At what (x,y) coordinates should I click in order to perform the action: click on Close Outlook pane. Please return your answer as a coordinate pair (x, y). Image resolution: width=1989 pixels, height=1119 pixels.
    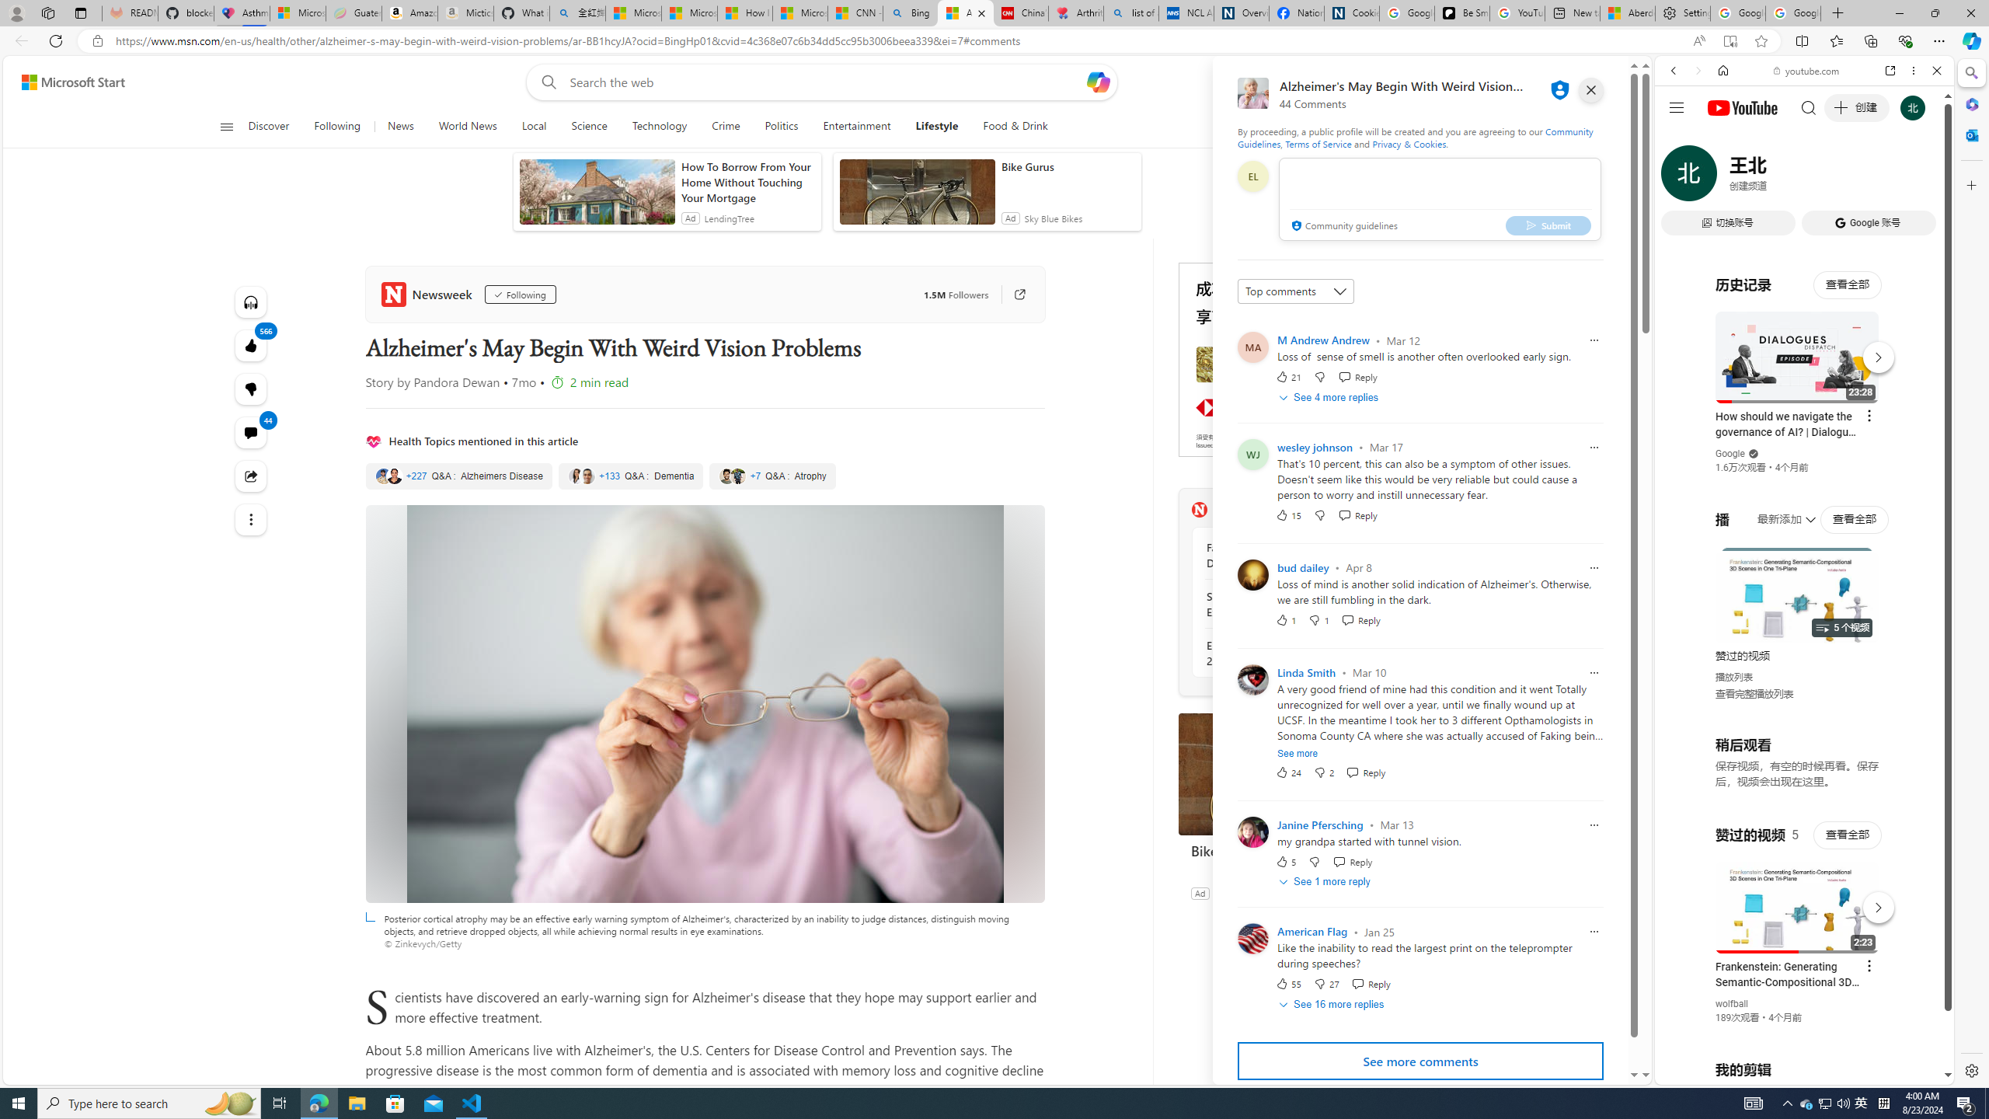
    Looking at the image, I should click on (1970, 134).